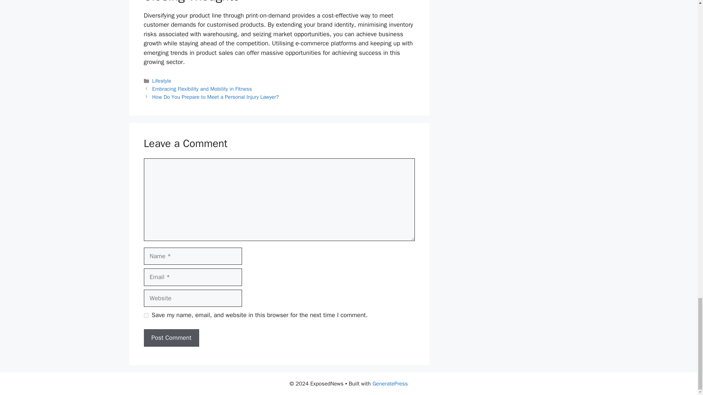 The image size is (703, 395). I want to click on Post Comment, so click(171, 338).